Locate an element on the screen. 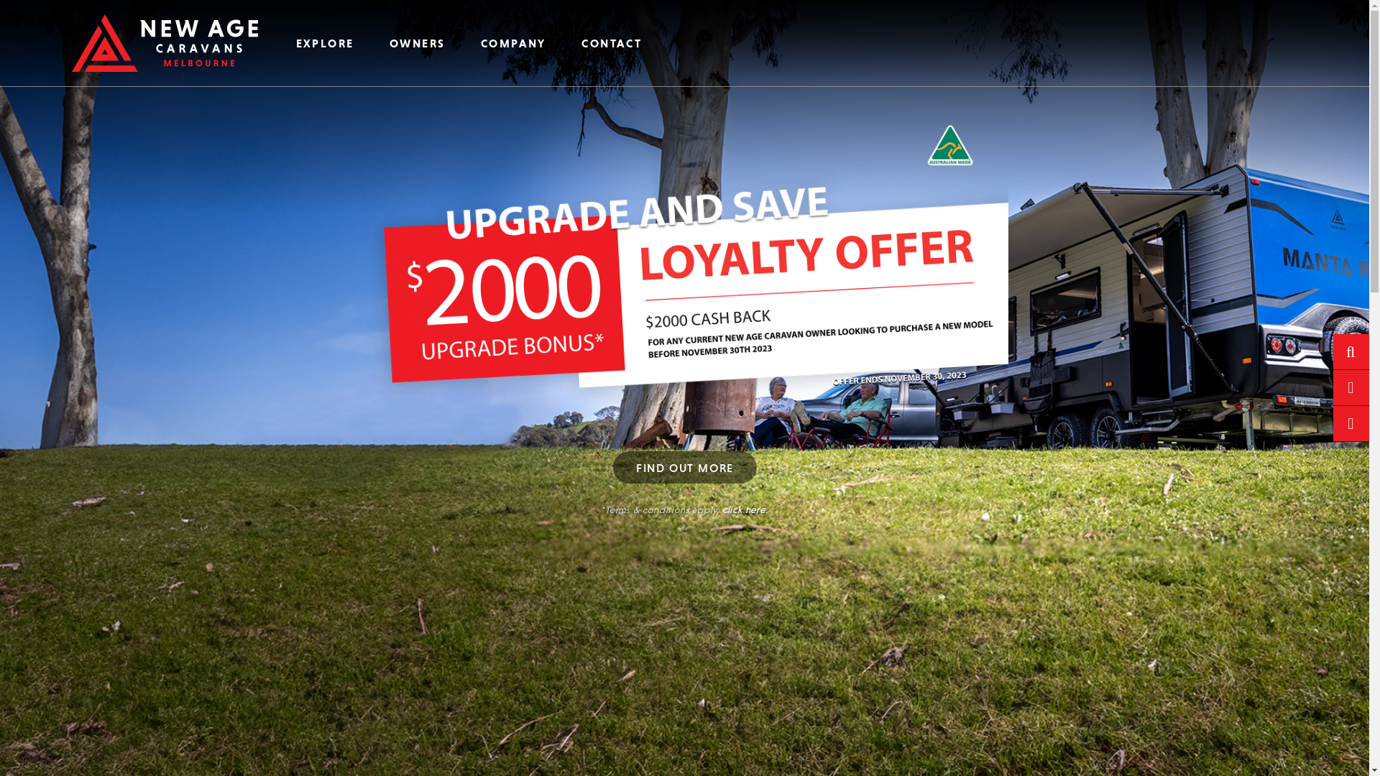 The height and width of the screenshot is (776, 1380). OWNERS is located at coordinates (417, 43).